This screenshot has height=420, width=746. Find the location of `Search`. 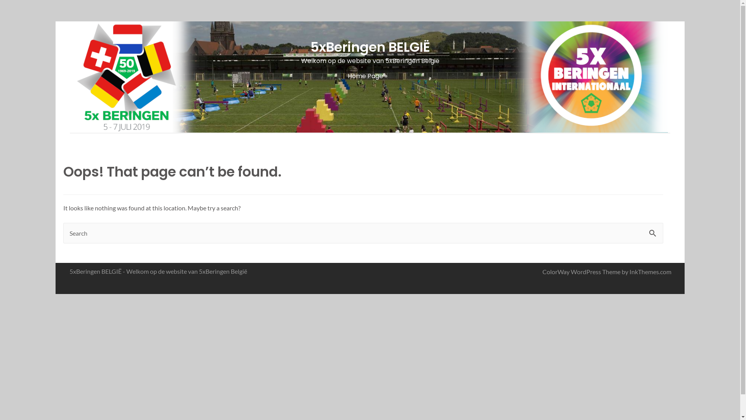

Search is located at coordinates (654, 230).